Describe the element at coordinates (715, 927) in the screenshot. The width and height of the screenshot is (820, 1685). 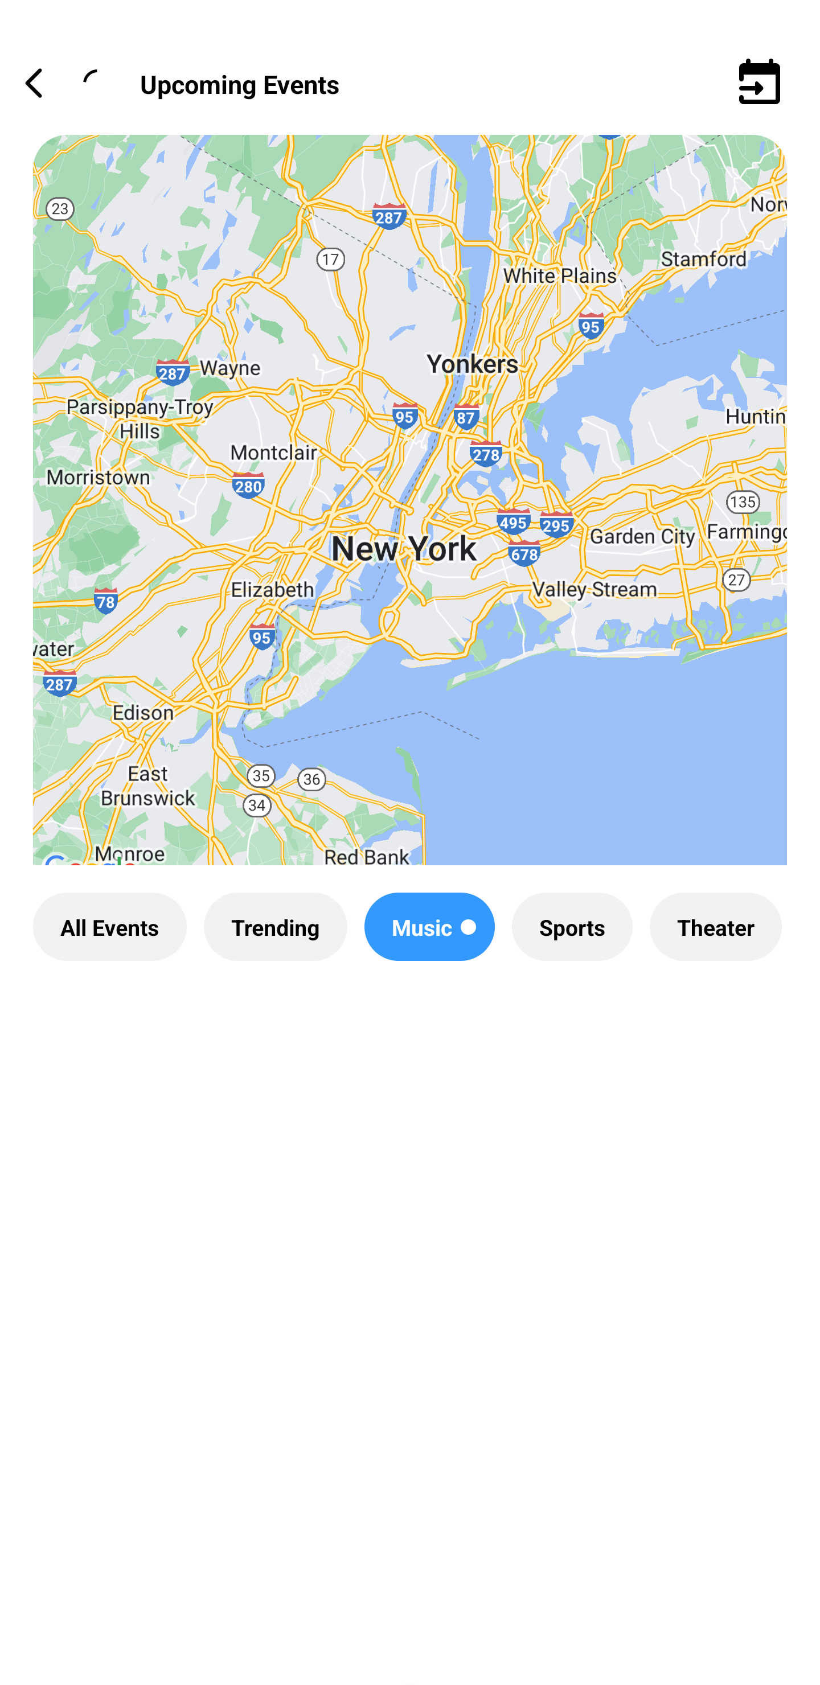
I see `Theater` at that location.